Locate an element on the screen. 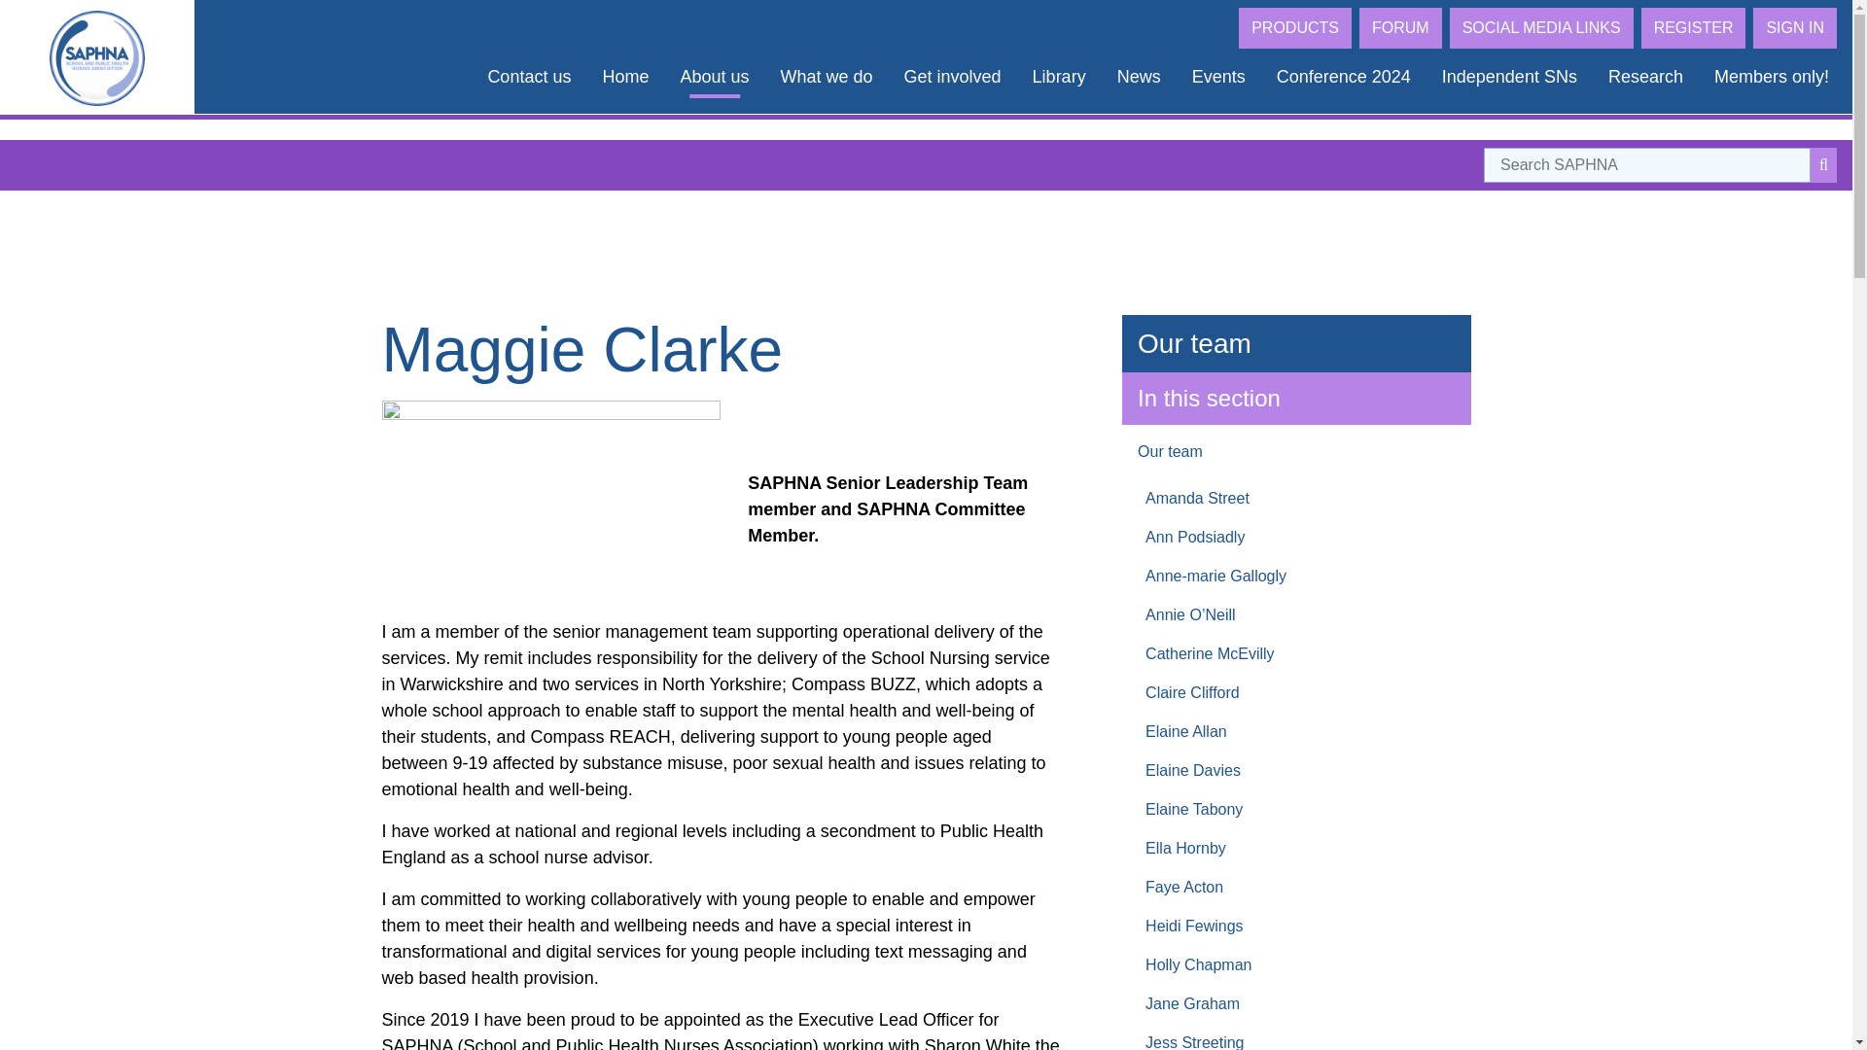  skip to main content is located at coordinates (69, 12).